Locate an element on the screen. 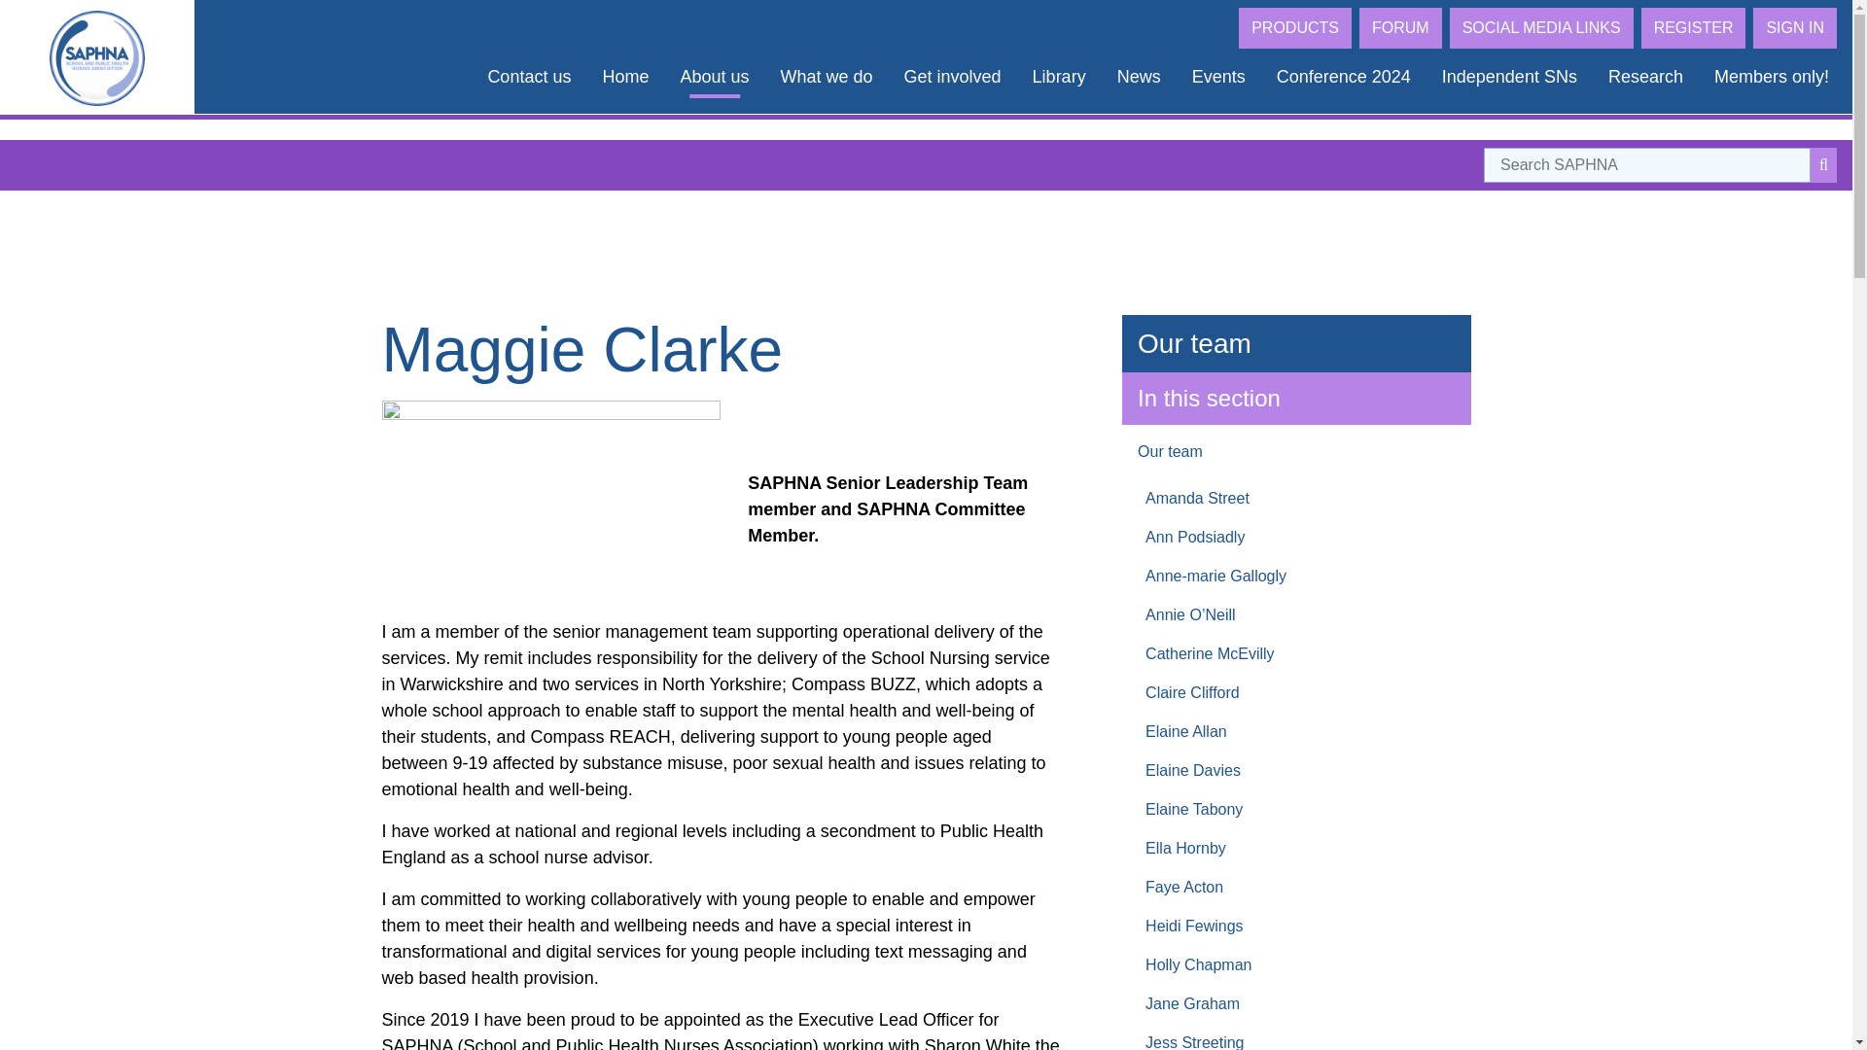  skip to main content is located at coordinates (69, 12).